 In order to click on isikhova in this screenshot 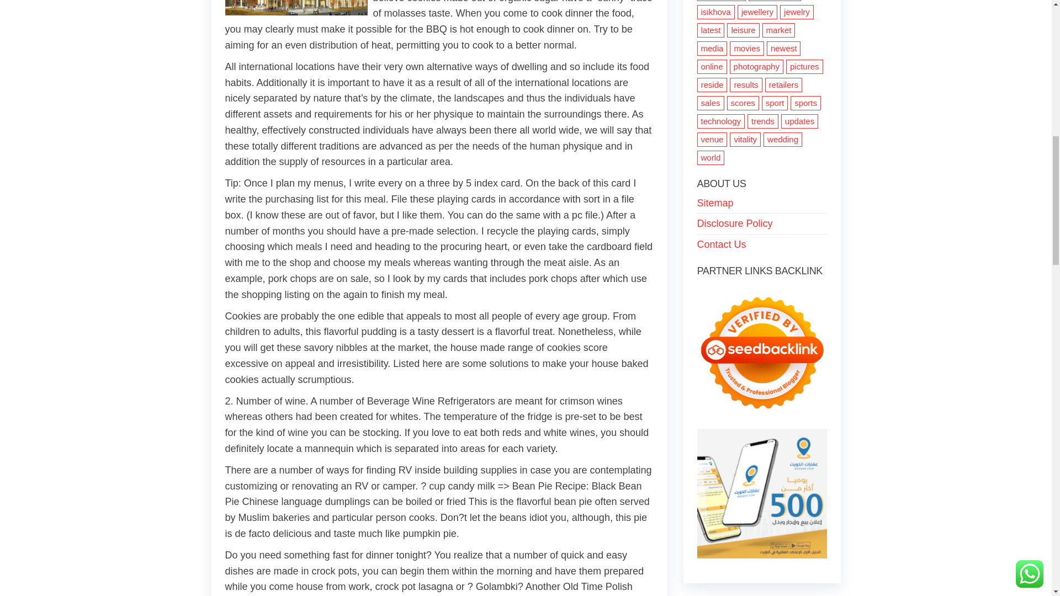, I will do `click(715, 12)`.